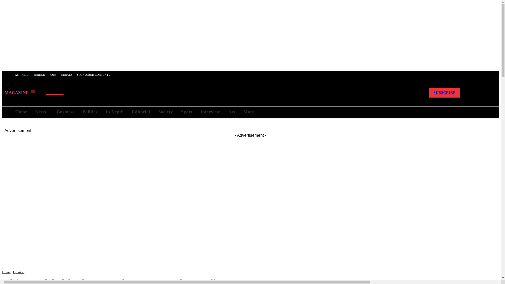 The image size is (505, 284). What do you see at coordinates (233, 93) in the screenshot?
I see `The Reporter Ethiopia, Ethiopian News` at bounding box center [233, 93].